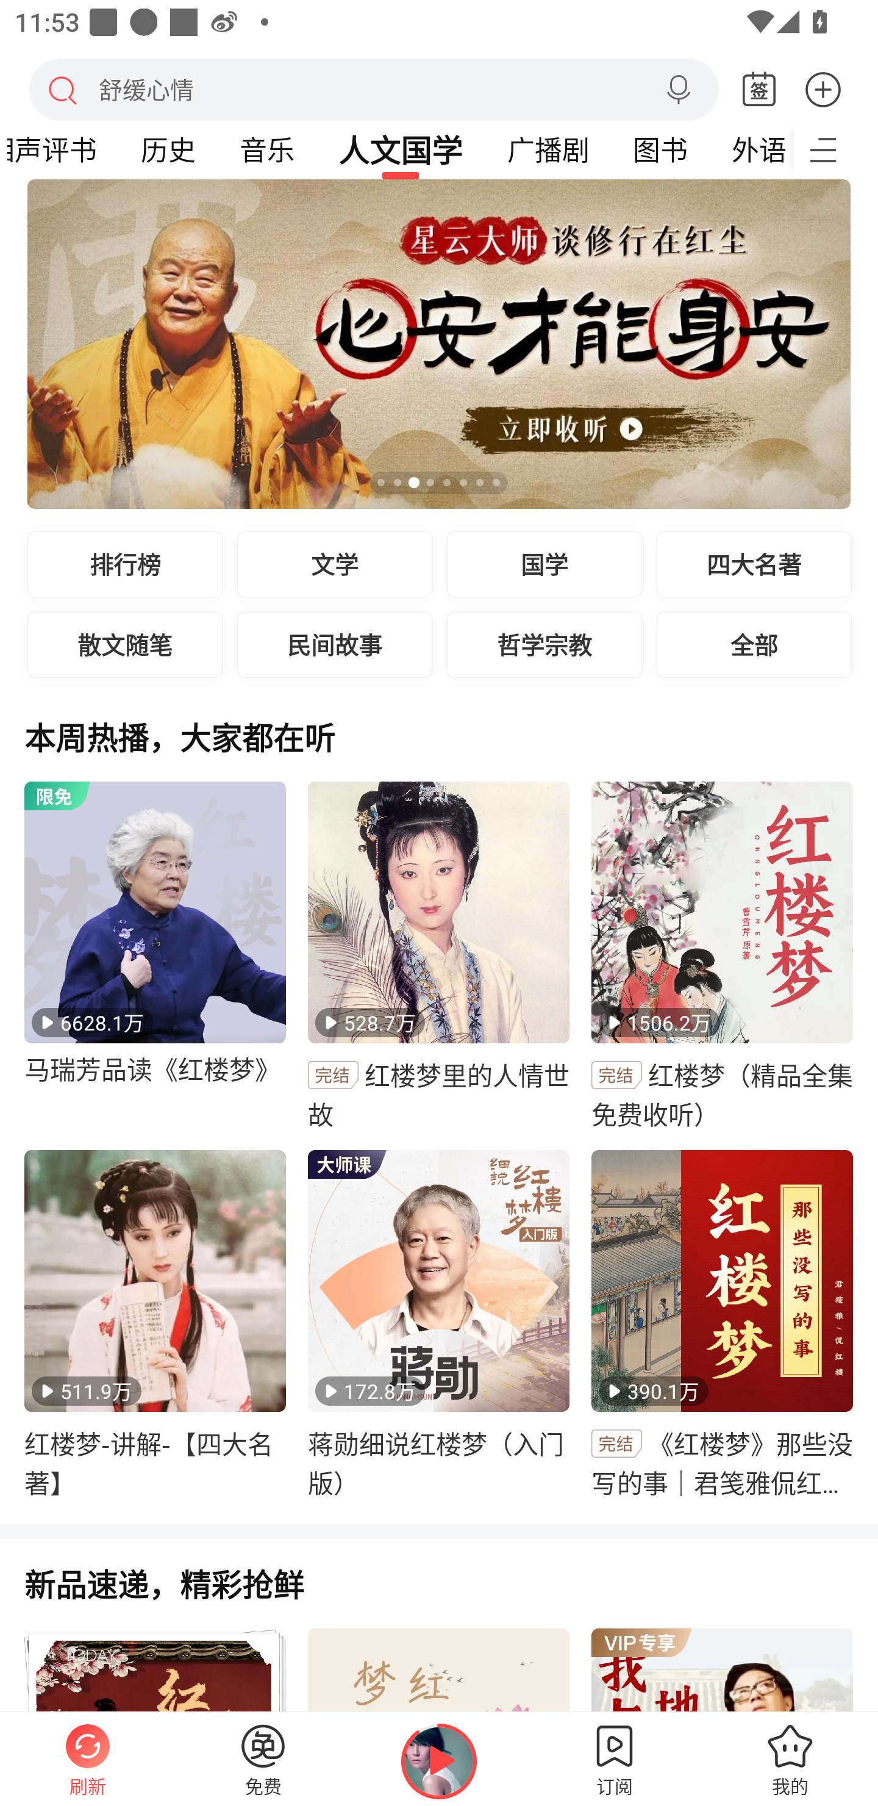 This screenshot has height=1806, width=878. I want to click on 528.7万   红楼梦里的人情世故, so click(439, 957).